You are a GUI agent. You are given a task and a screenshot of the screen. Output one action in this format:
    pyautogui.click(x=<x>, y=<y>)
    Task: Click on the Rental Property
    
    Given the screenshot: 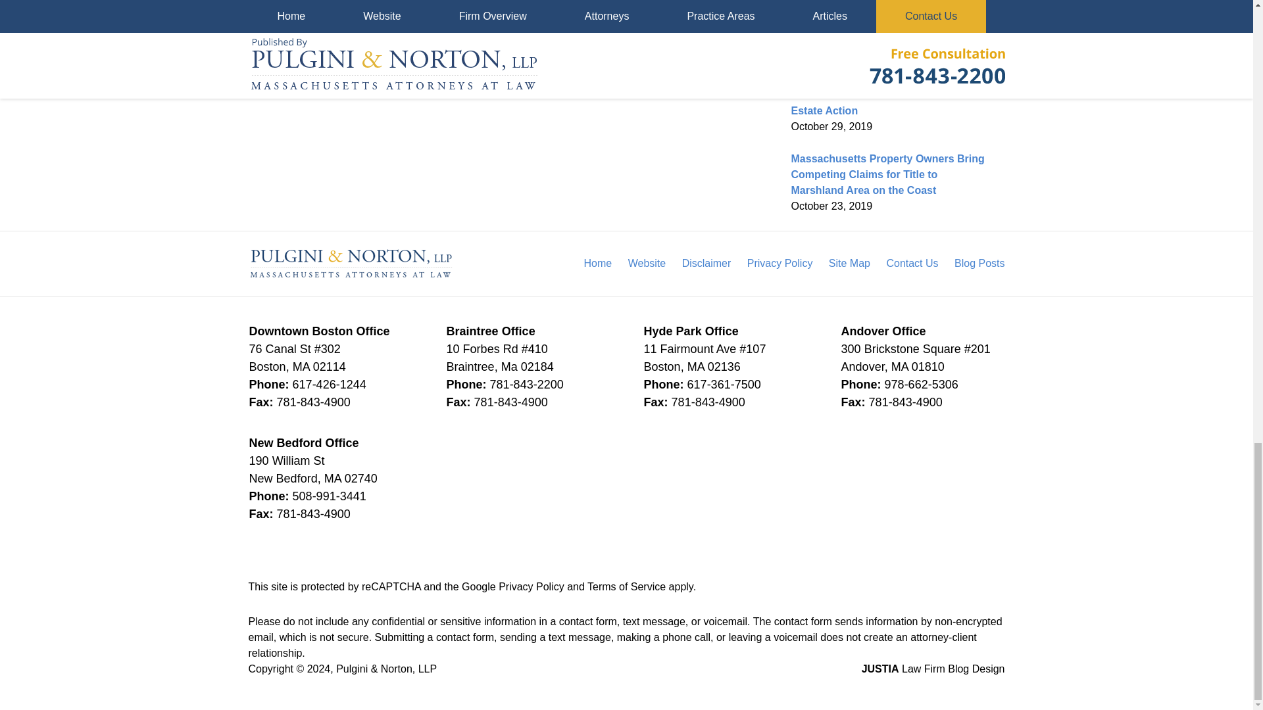 What is the action you would take?
    pyautogui.click(x=326, y=1)
    